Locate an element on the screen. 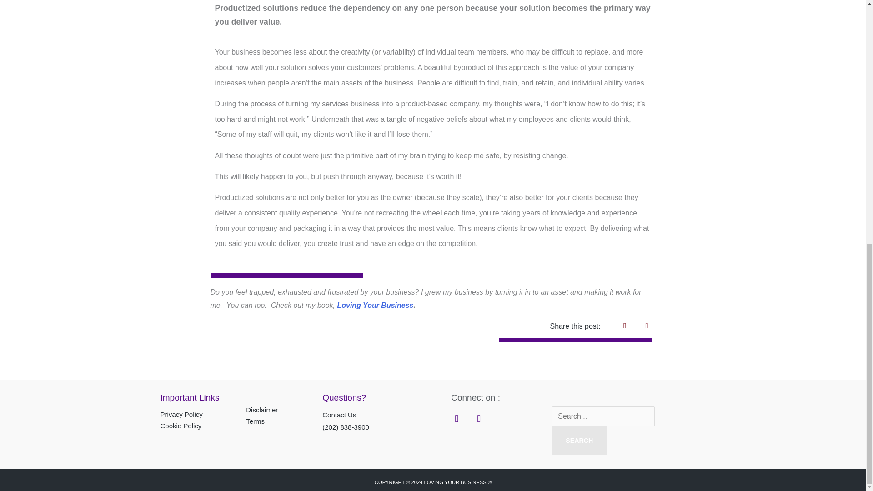  Cookie Policy is located at coordinates (181, 426).